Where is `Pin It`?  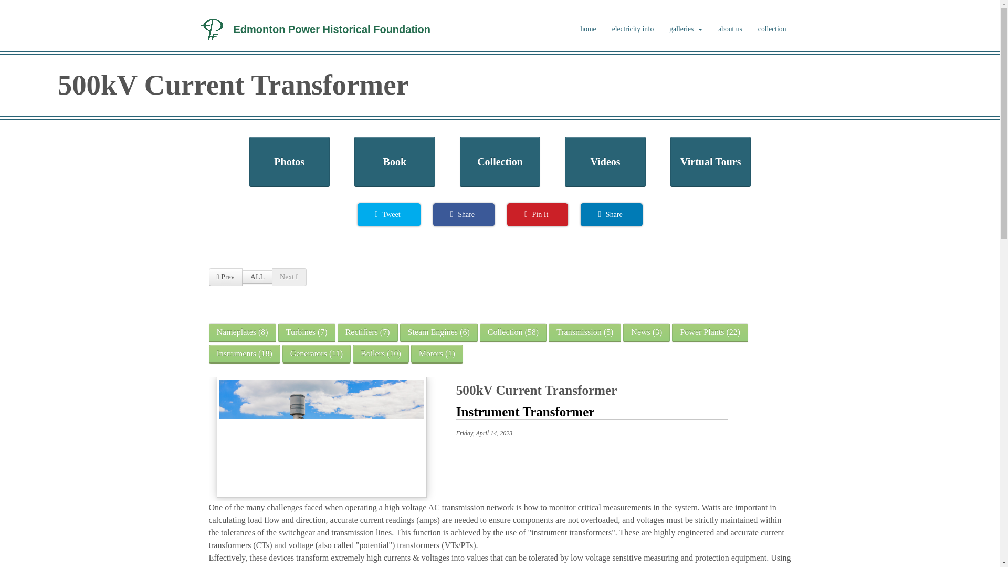 Pin It is located at coordinates (538, 214).